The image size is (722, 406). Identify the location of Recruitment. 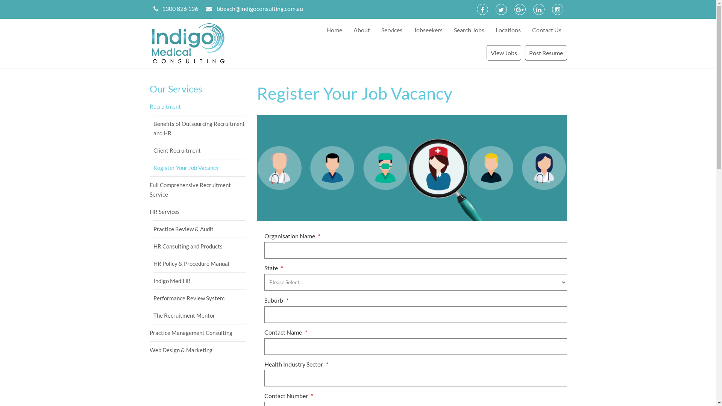
(198, 107).